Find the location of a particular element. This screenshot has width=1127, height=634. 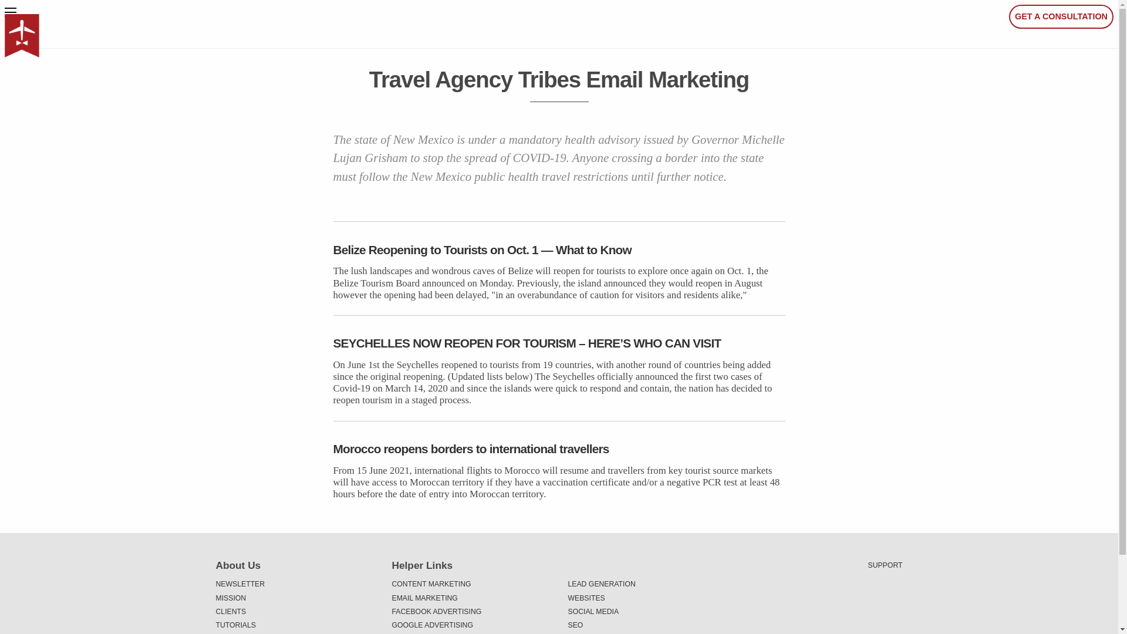

LEAD GENERATION is located at coordinates (647, 584).